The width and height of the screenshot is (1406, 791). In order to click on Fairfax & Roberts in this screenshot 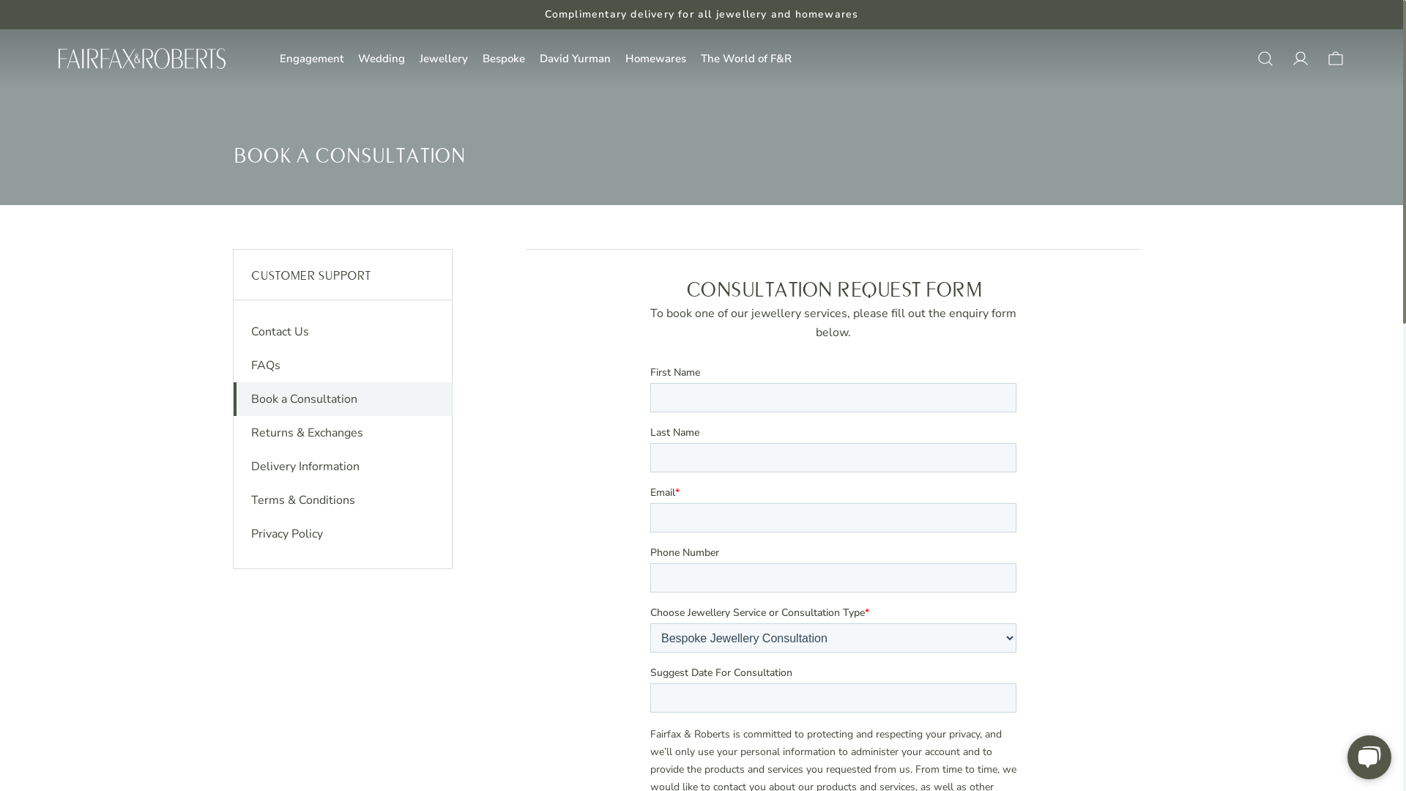, I will do `click(142, 59)`.